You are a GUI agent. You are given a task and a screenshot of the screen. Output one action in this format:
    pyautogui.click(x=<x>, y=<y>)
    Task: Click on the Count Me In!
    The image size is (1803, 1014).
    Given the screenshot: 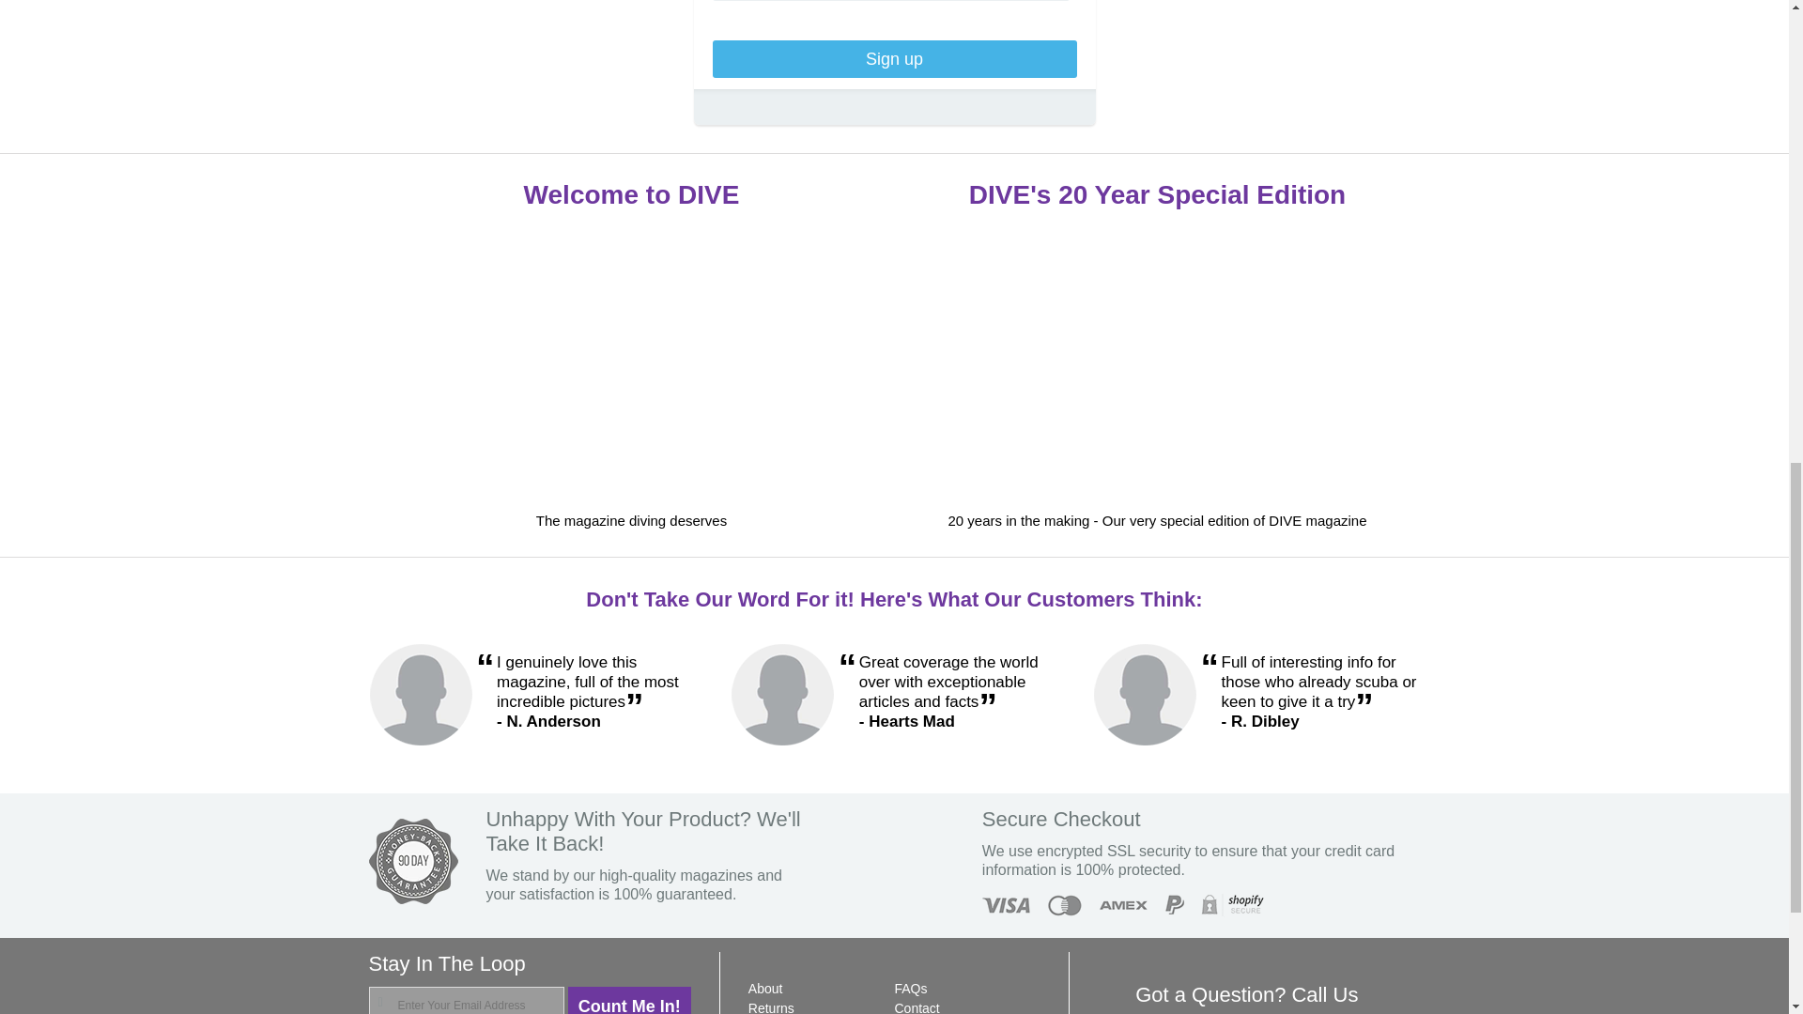 What is the action you would take?
    pyautogui.click(x=629, y=1000)
    